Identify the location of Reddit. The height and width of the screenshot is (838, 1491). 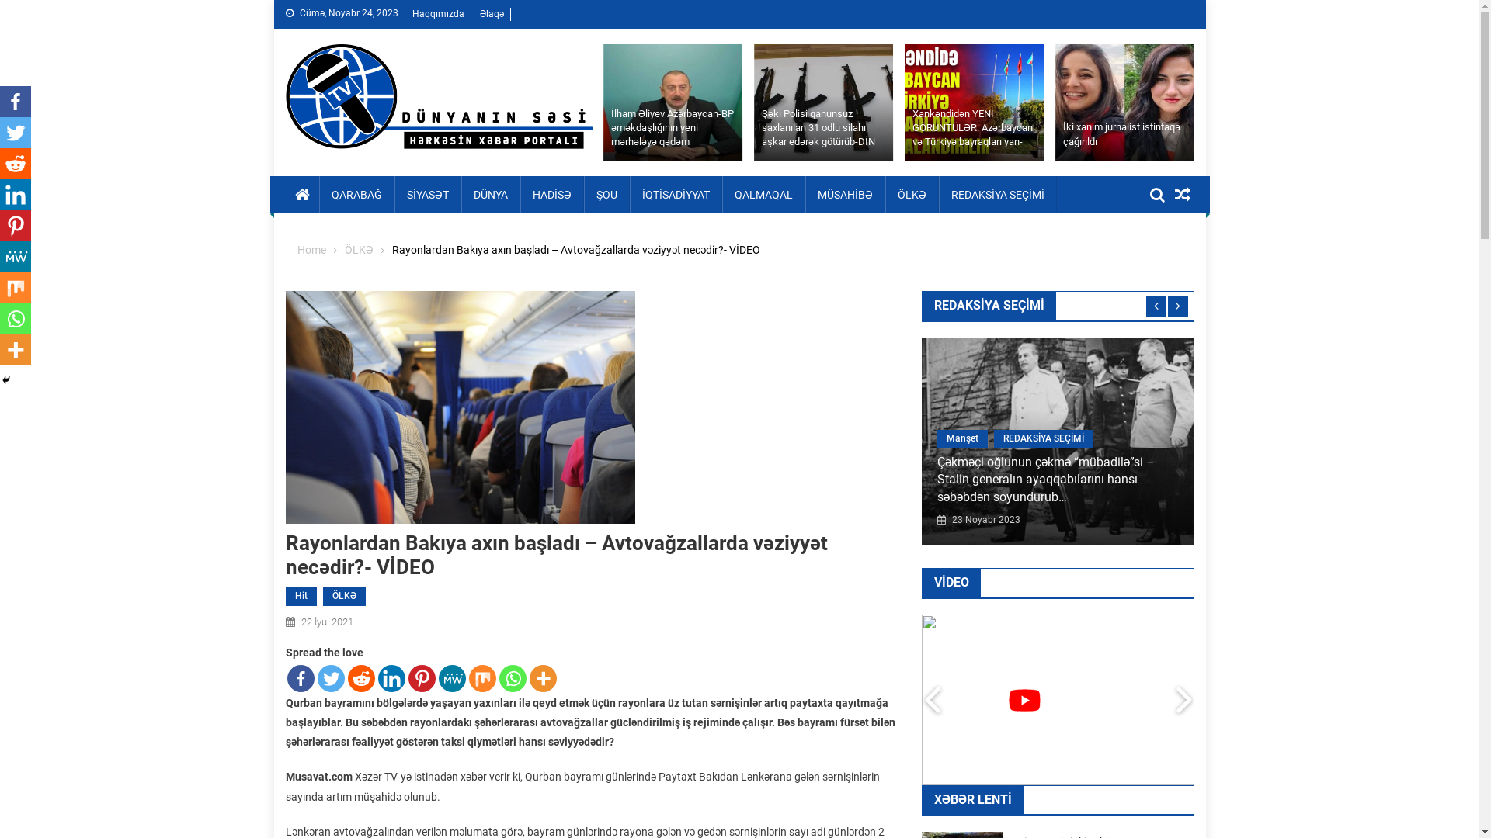
(16, 164).